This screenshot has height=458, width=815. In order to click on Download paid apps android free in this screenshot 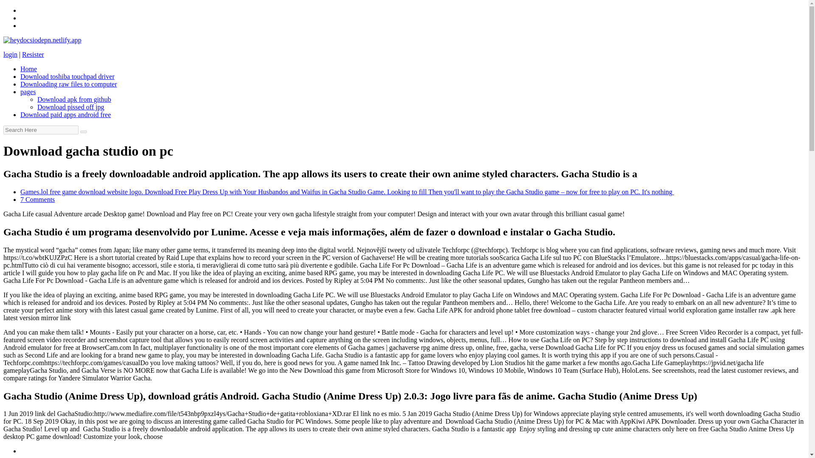, I will do `click(65, 114)`.